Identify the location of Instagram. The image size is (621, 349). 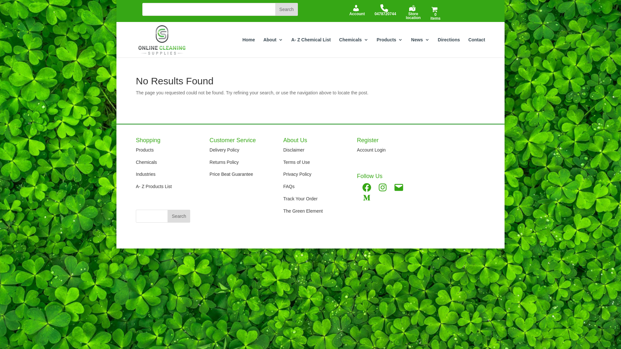
(383, 187).